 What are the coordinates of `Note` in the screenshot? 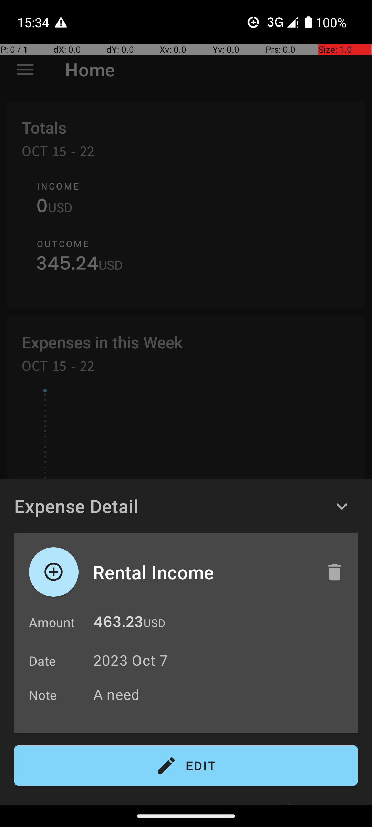 It's located at (43, 695).